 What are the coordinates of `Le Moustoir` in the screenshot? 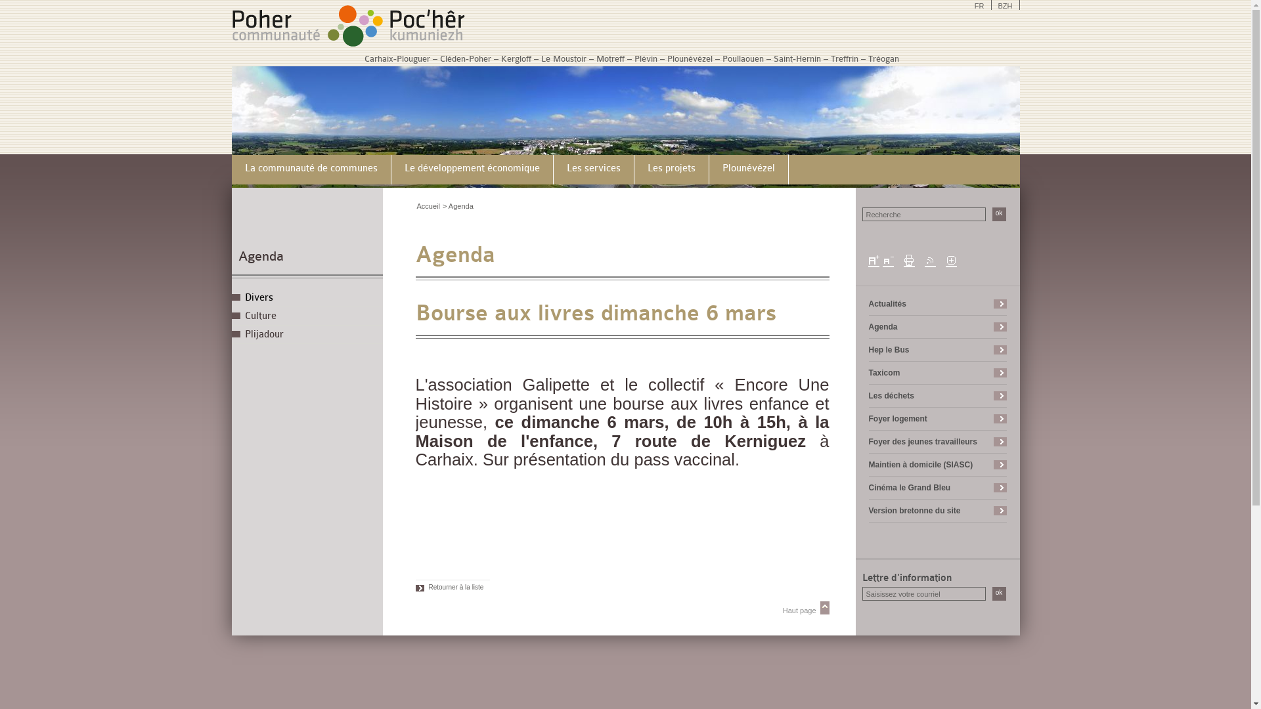 It's located at (564, 59).